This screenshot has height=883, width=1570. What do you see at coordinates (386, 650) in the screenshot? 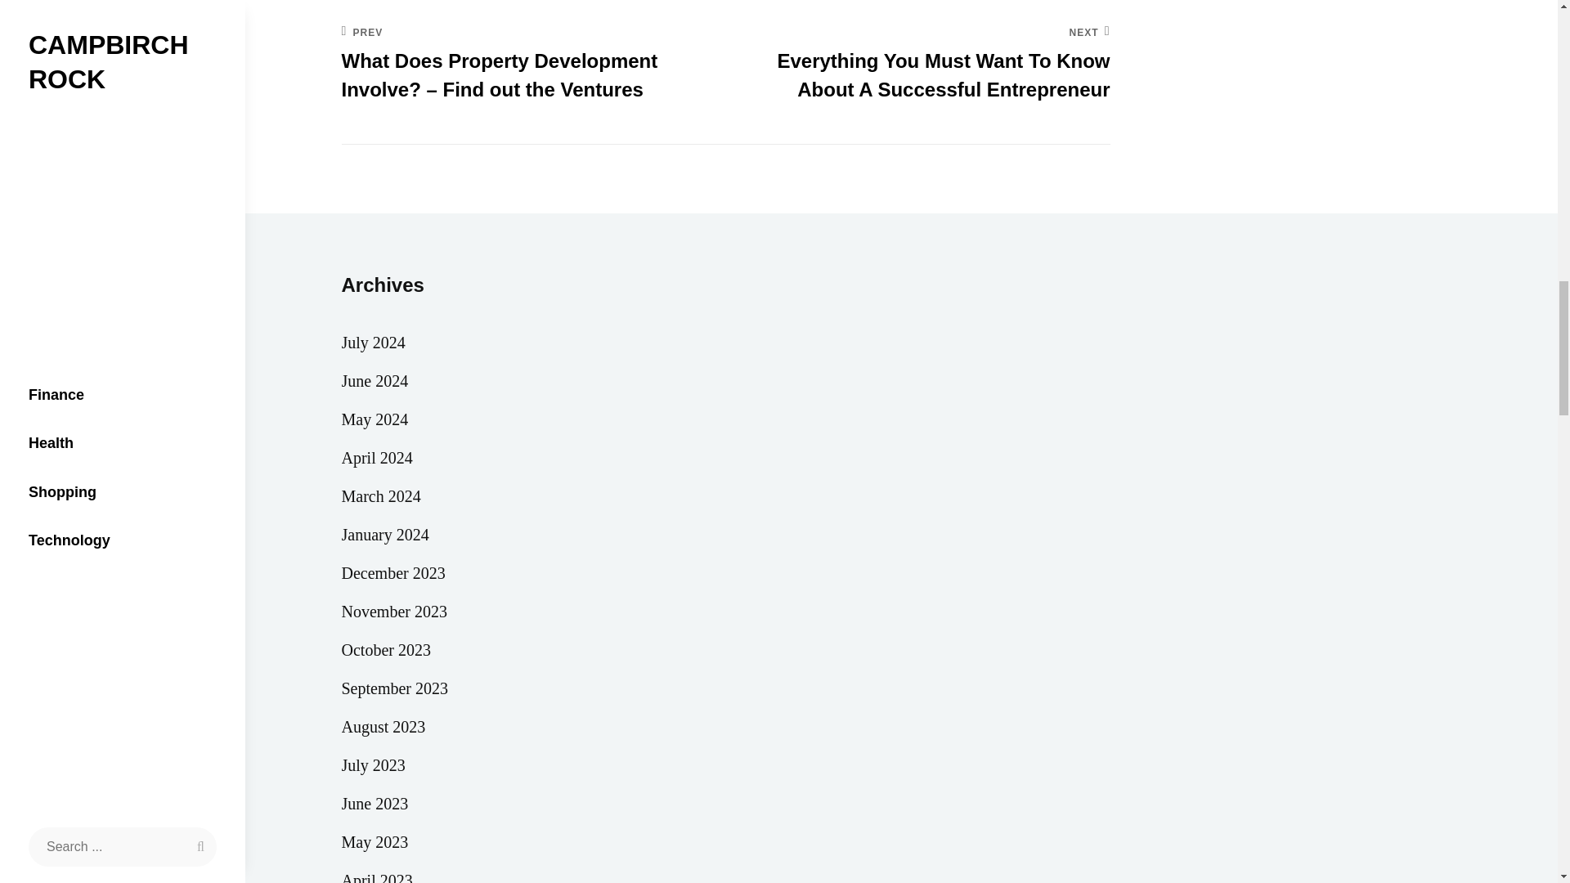
I see `October 2023` at bounding box center [386, 650].